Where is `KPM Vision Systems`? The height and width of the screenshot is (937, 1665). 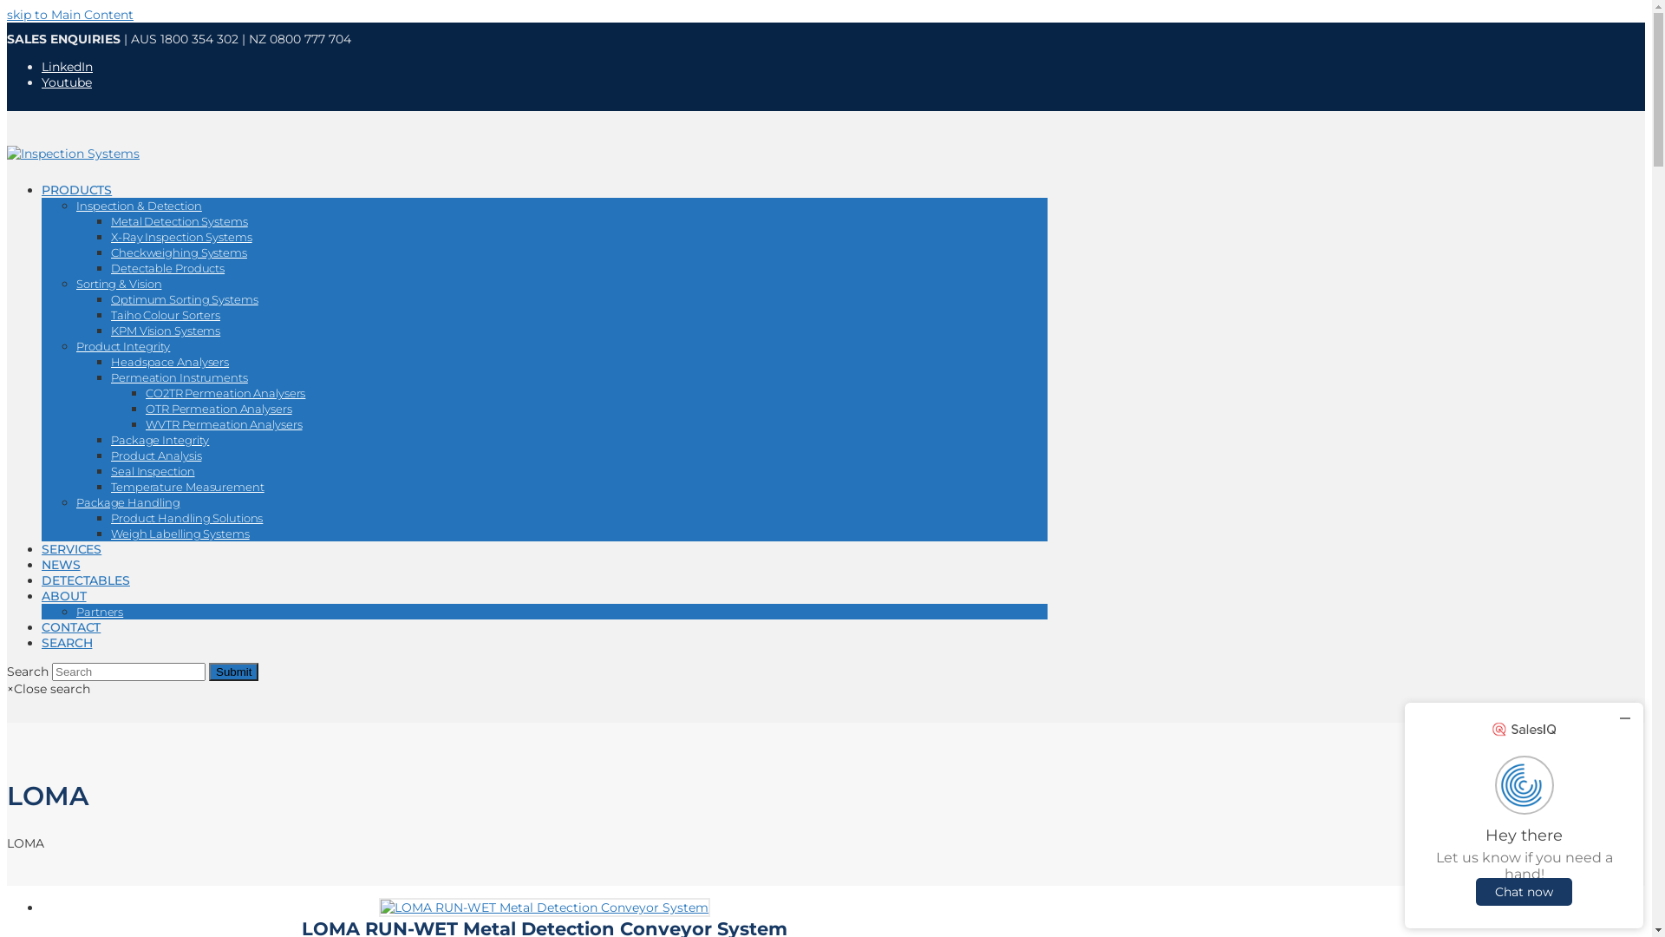 KPM Vision Systems is located at coordinates (166, 331).